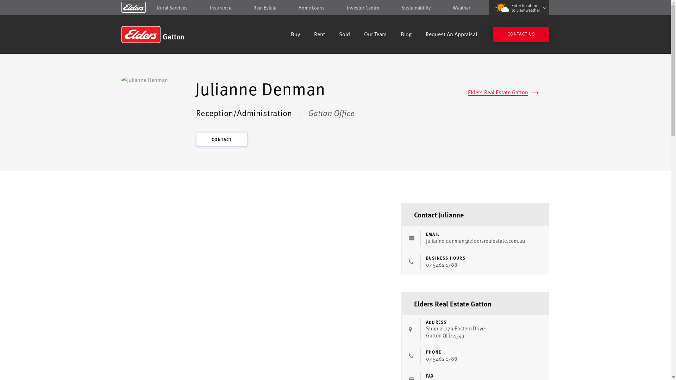 The height and width of the screenshot is (380, 676). I want to click on Enter location to view weather, so click(519, 8).